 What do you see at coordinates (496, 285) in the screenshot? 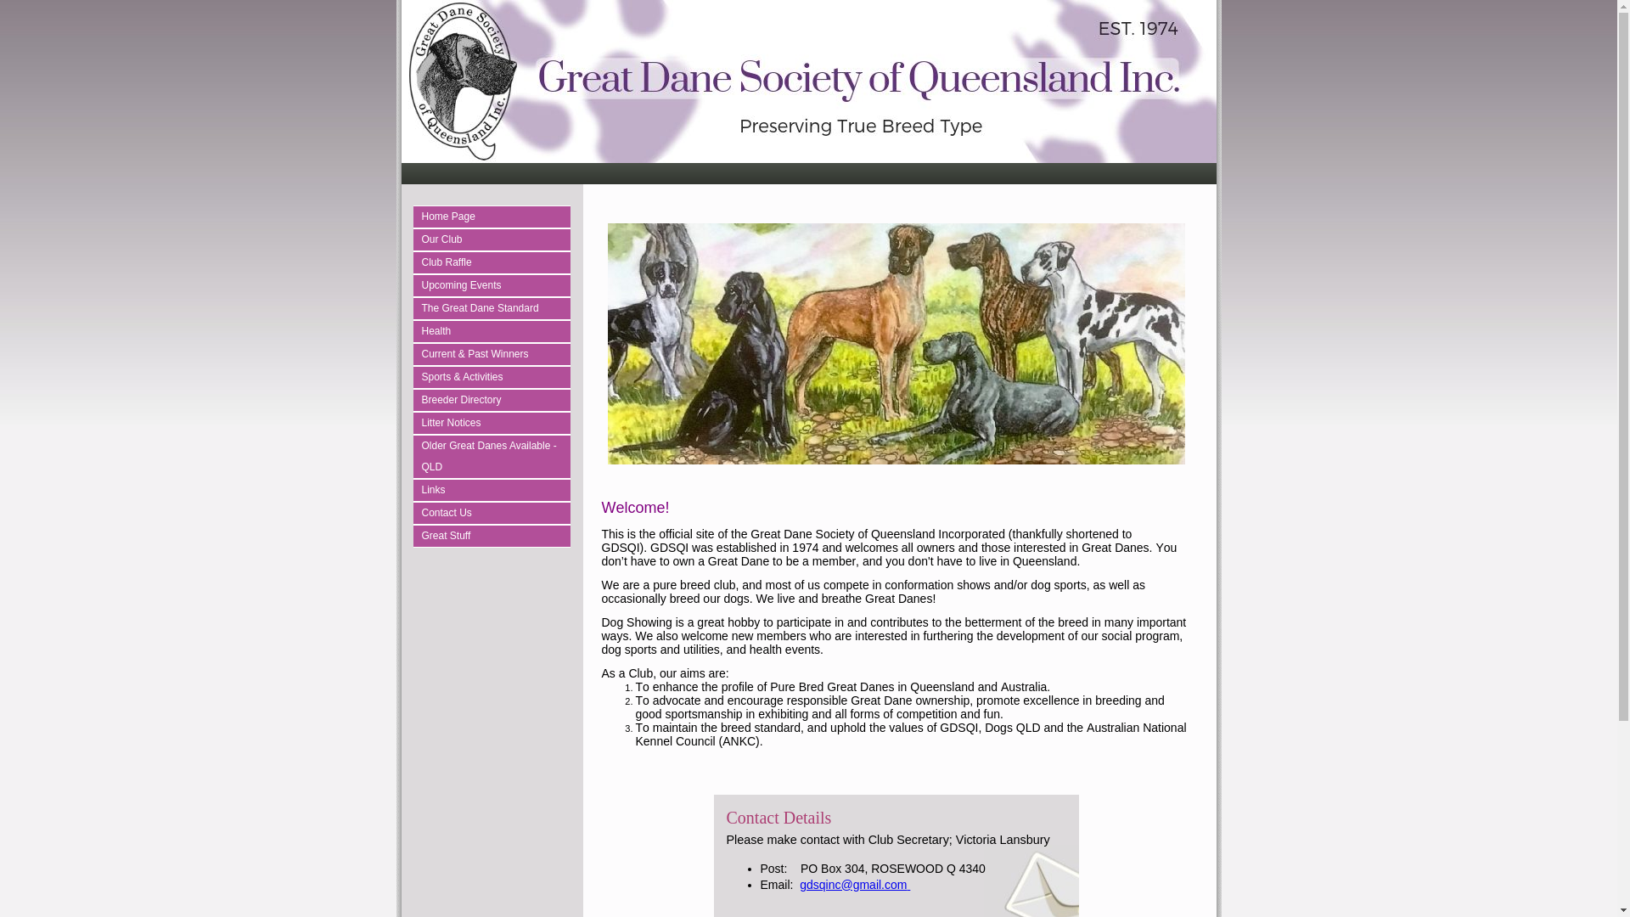
I see `Upcoming Events` at bounding box center [496, 285].